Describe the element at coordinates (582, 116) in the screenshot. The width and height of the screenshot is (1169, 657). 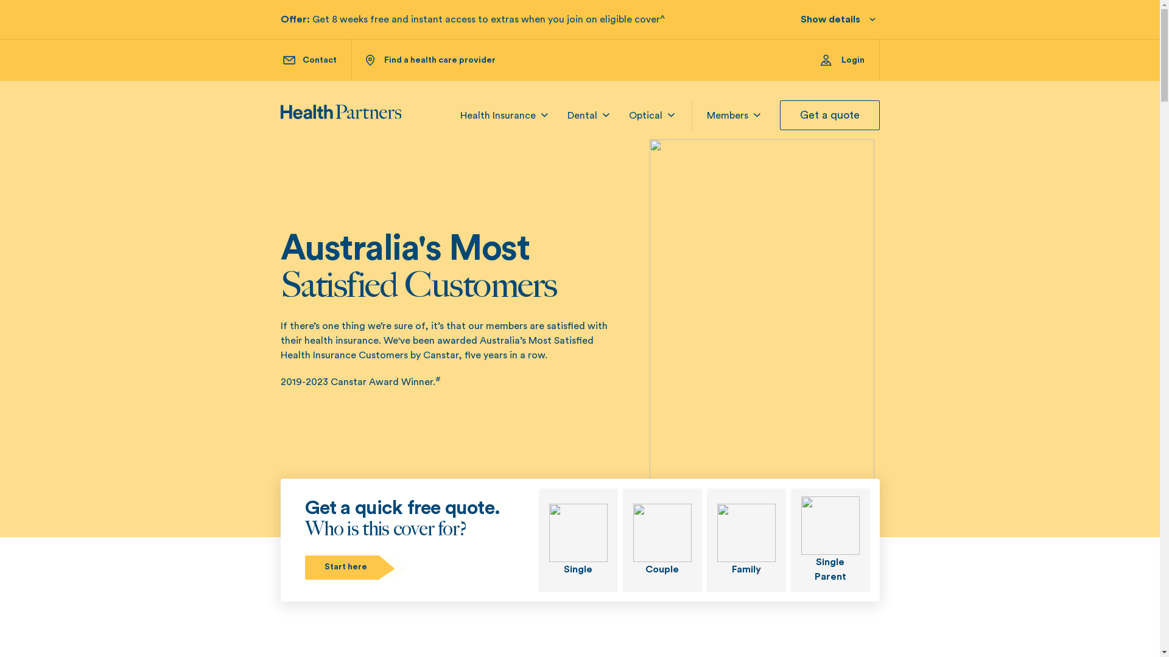
I see `Dental` at that location.